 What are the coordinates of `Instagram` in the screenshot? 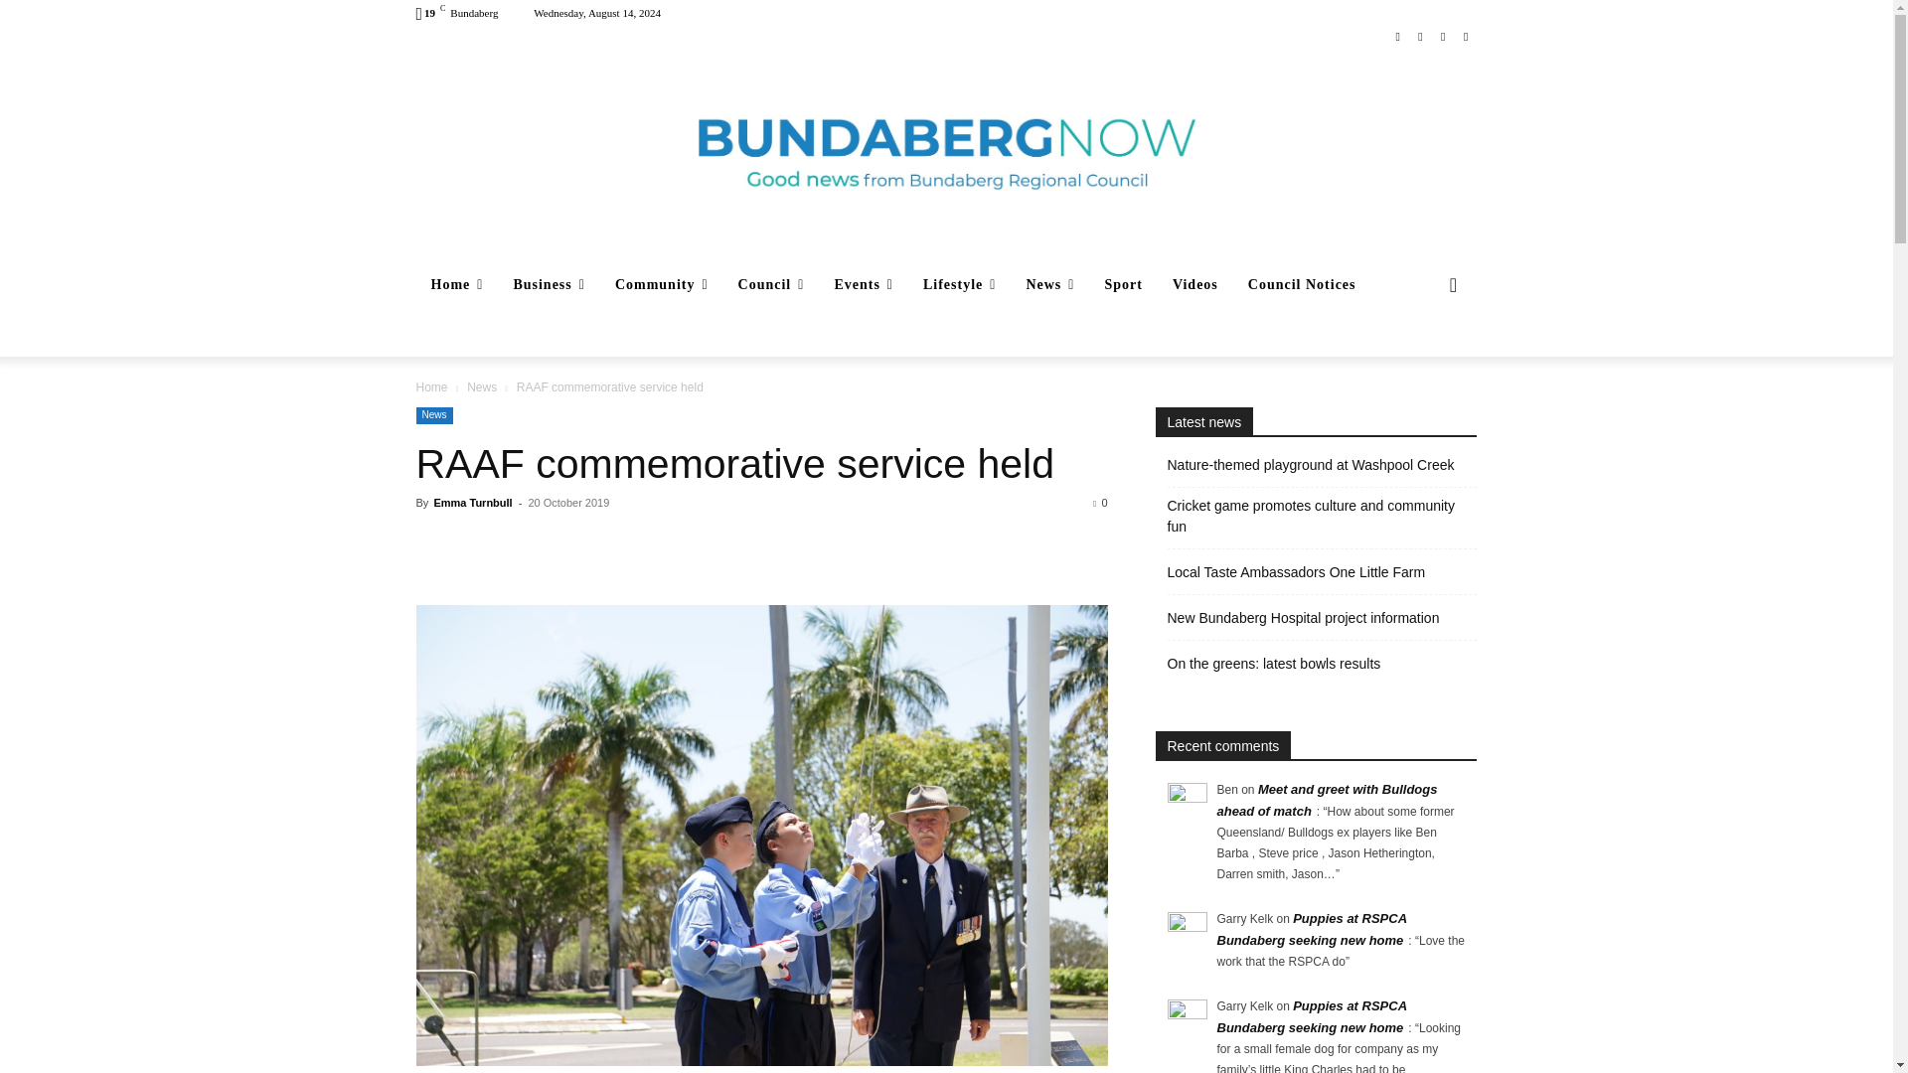 It's located at (1421, 36).